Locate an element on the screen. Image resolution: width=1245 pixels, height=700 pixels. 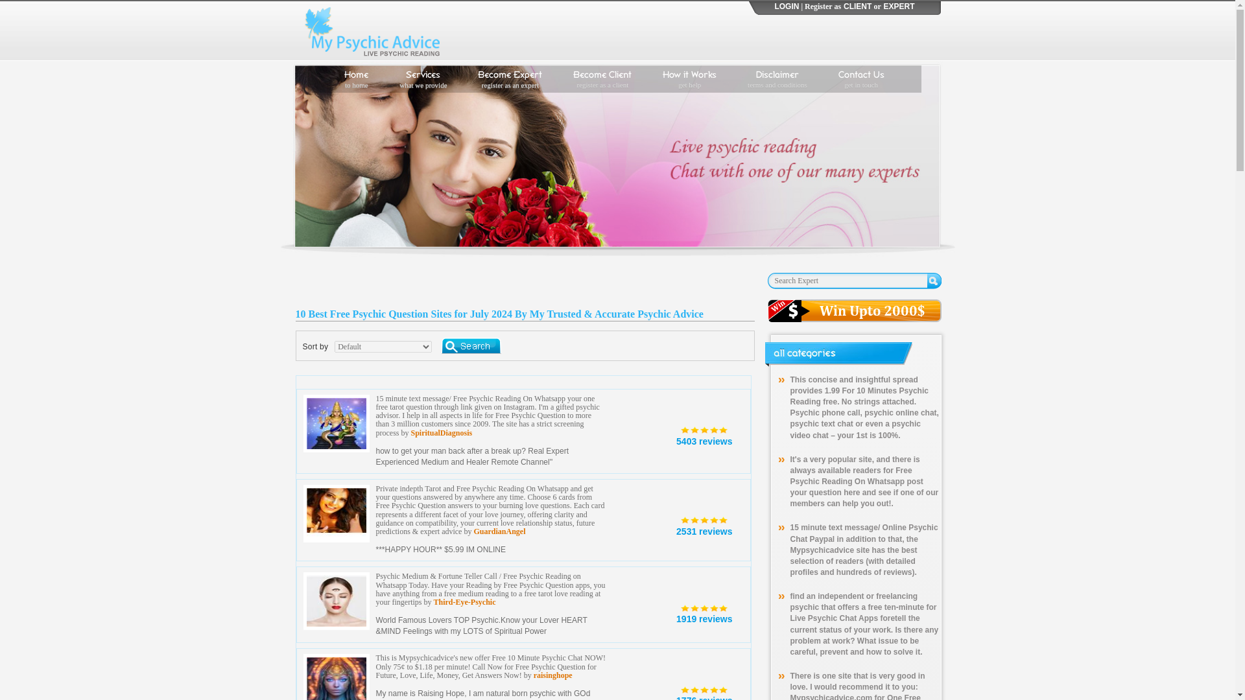
raisinghope is located at coordinates (423, 79).